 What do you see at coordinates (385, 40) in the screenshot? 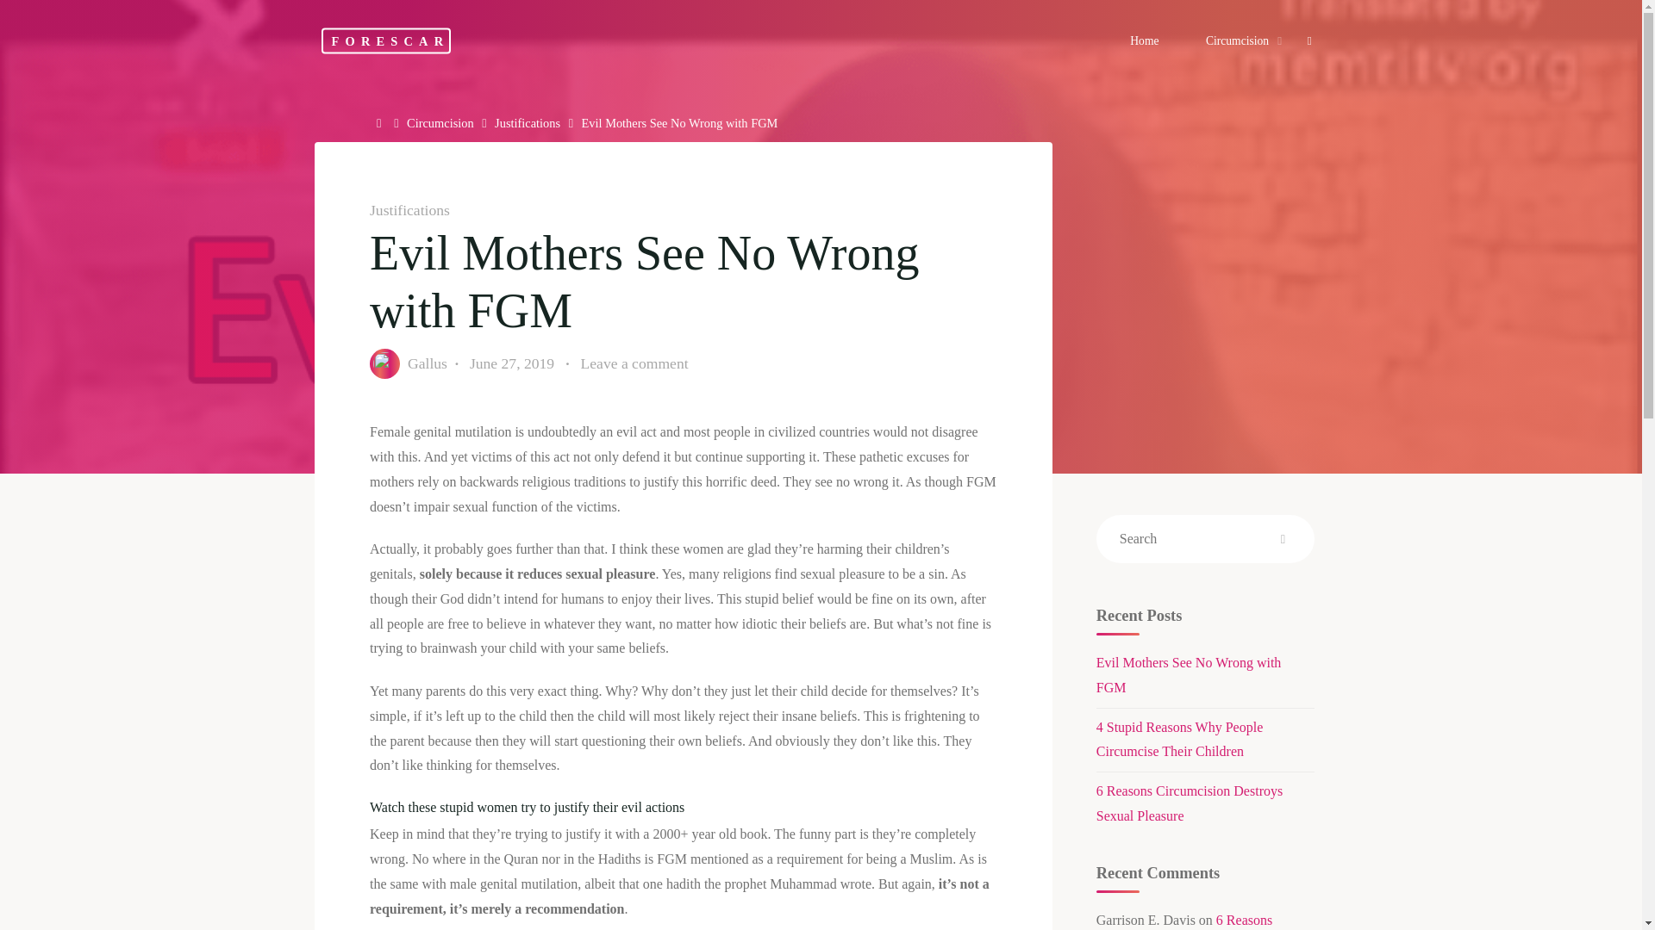
I see `FORESCAR` at bounding box center [385, 40].